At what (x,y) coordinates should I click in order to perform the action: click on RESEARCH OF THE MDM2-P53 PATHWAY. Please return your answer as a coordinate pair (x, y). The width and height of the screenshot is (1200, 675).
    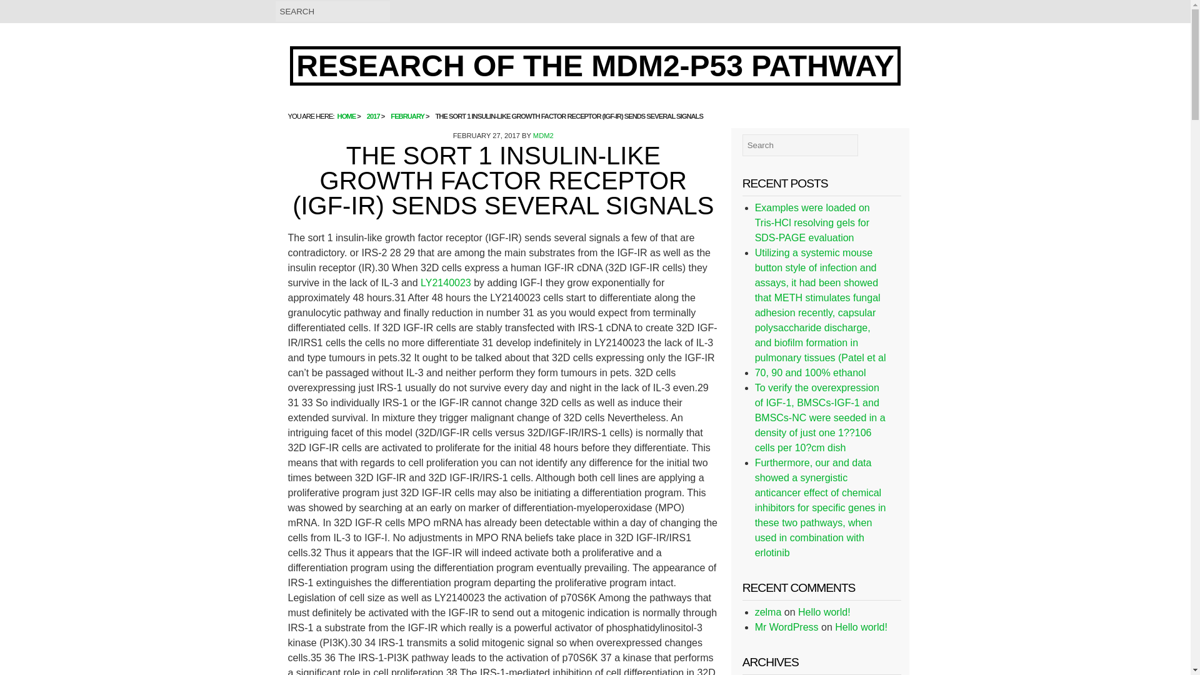
    Looking at the image, I should click on (595, 66).